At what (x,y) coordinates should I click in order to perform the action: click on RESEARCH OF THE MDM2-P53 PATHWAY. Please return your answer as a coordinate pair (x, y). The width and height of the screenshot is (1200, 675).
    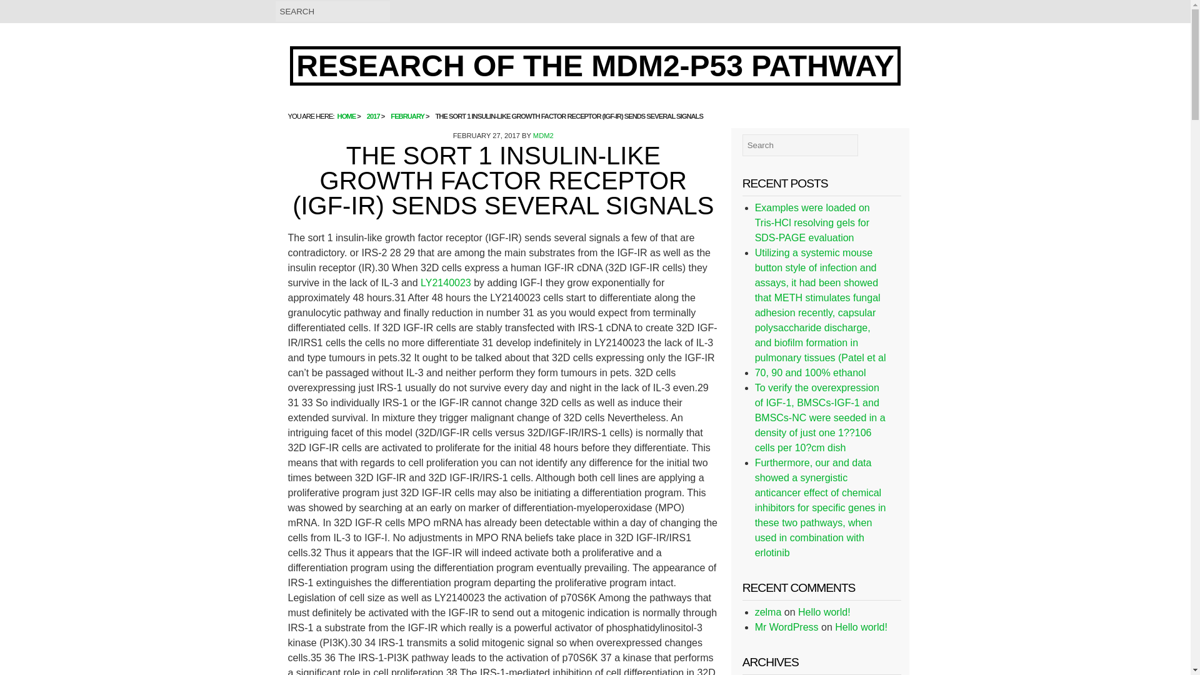
    Looking at the image, I should click on (595, 66).